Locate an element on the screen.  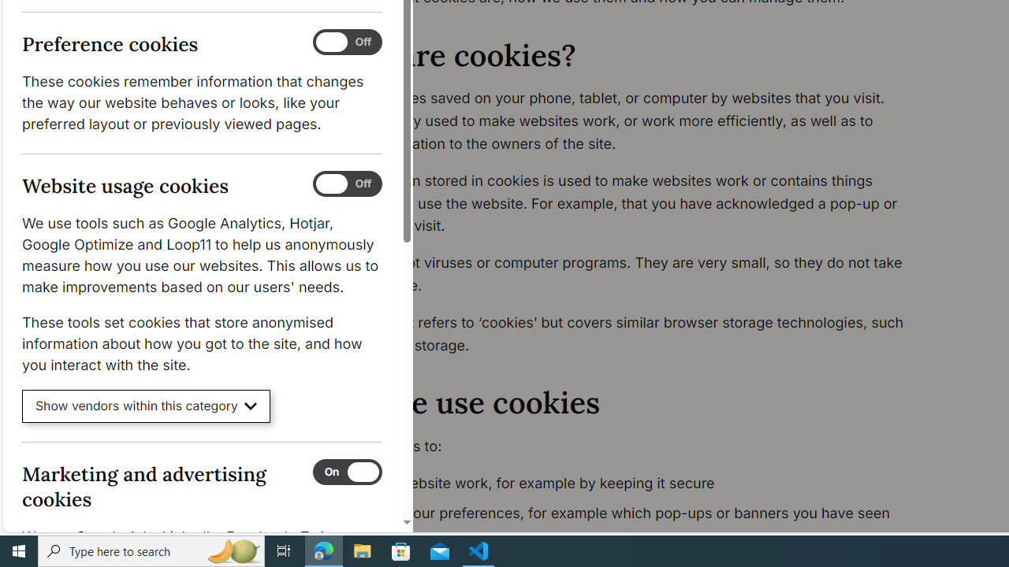
Marketing and advertising cookies is located at coordinates (347, 472).